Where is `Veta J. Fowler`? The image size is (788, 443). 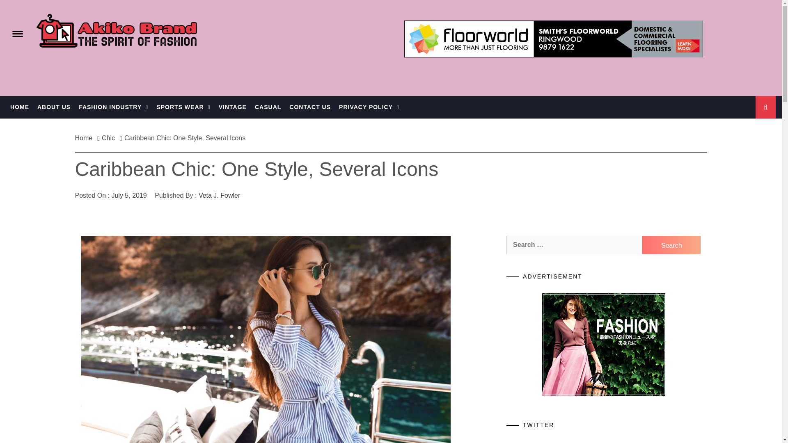
Veta J. Fowler is located at coordinates (219, 195).